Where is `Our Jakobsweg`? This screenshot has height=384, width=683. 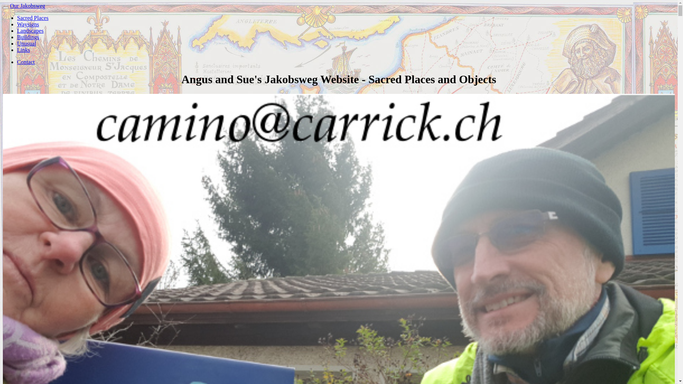 Our Jakobsweg is located at coordinates (28, 6).